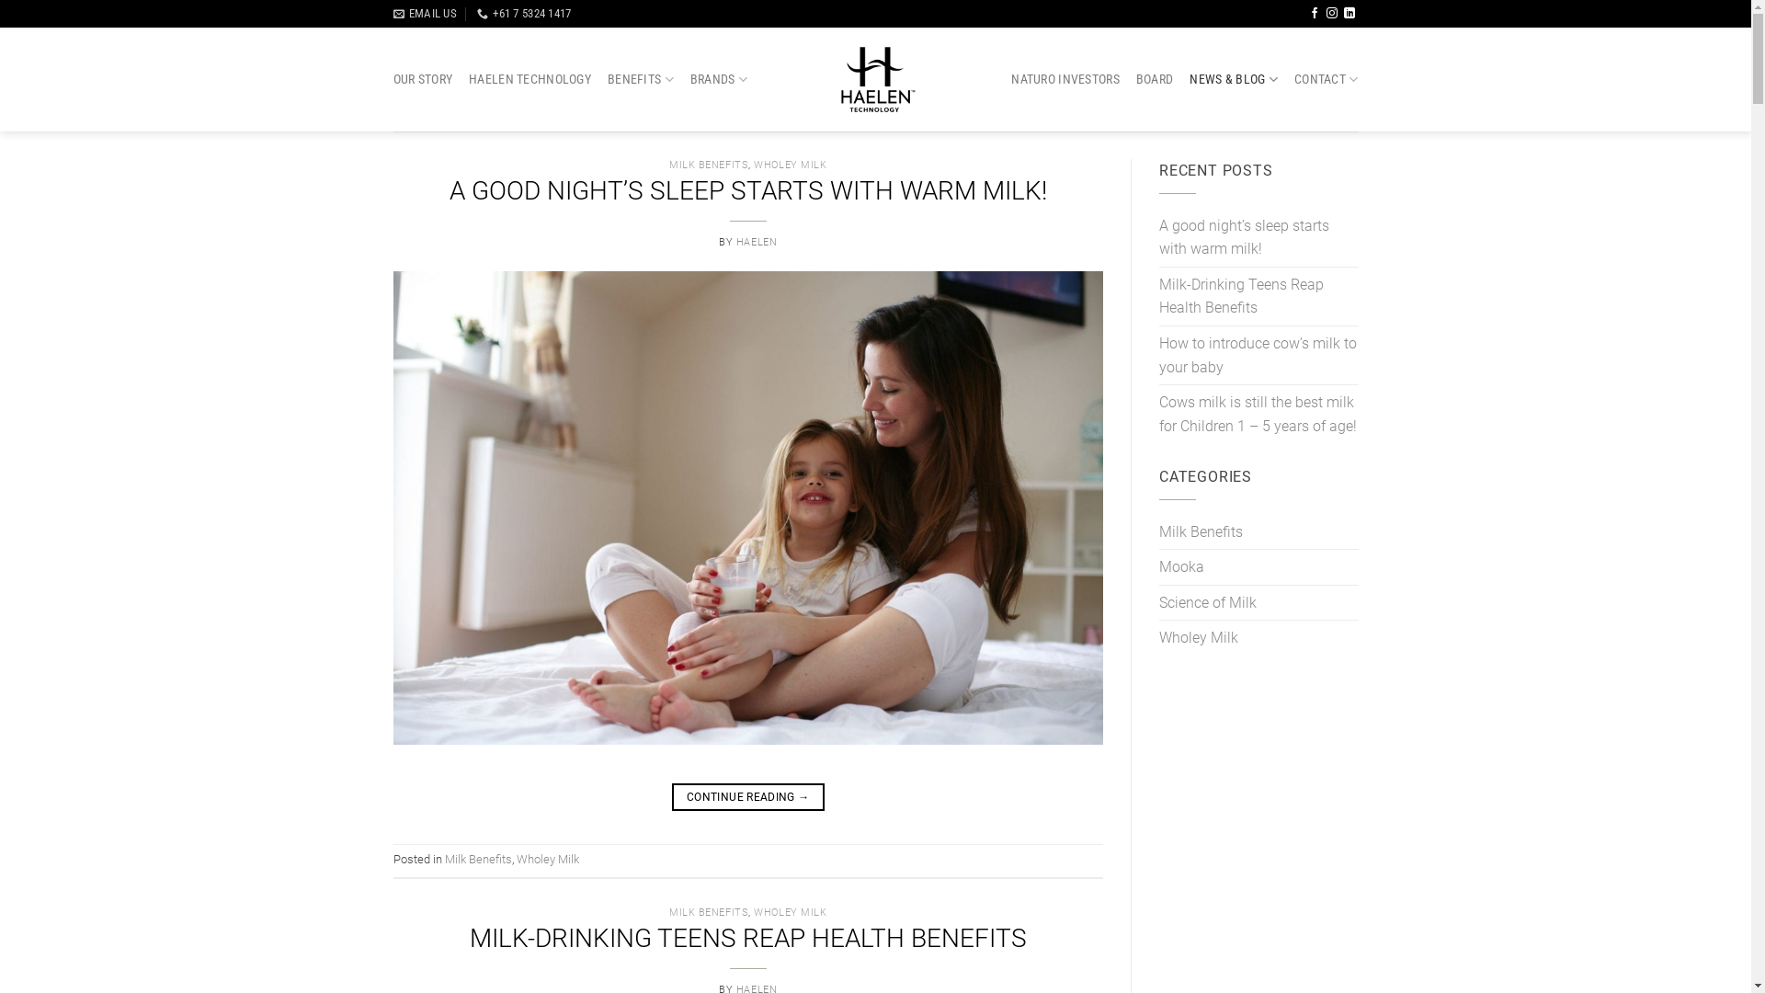 The height and width of the screenshot is (993, 1765). I want to click on Follow on LinkedIn, so click(1349, 14).